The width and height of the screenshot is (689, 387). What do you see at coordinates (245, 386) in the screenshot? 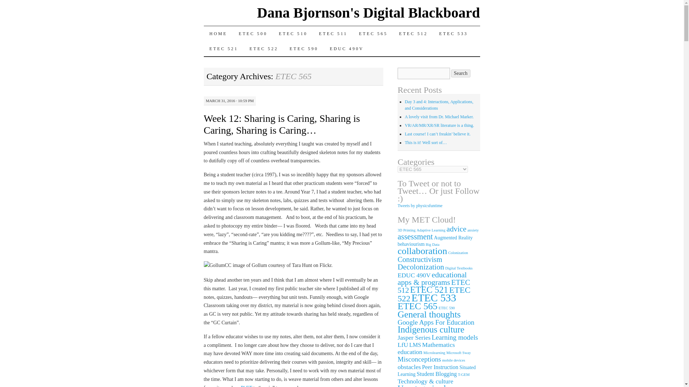
I see `PhET` at bounding box center [245, 386].